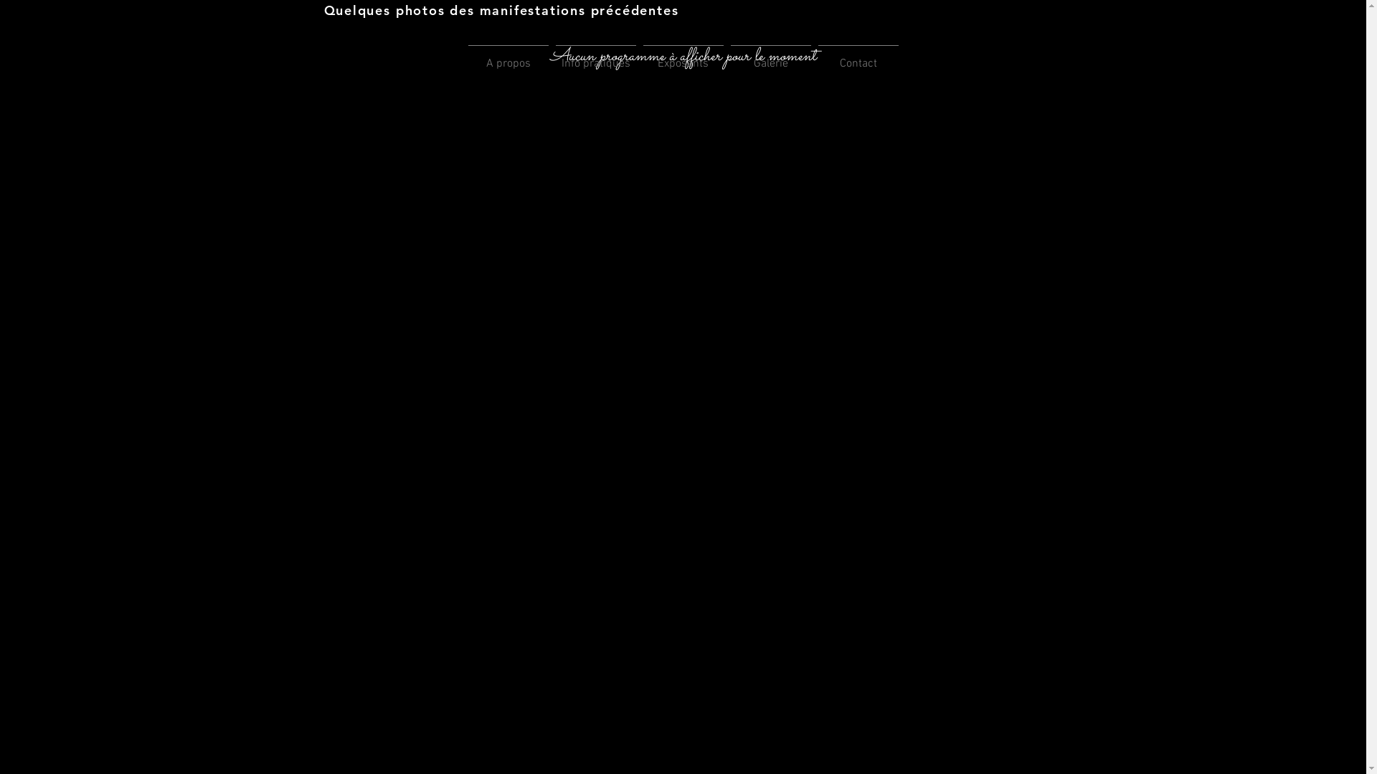 This screenshot has height=774, width=1377. Describe the element at coordinates (770, 57) in the screenshot. I see `Galerie` at that location.